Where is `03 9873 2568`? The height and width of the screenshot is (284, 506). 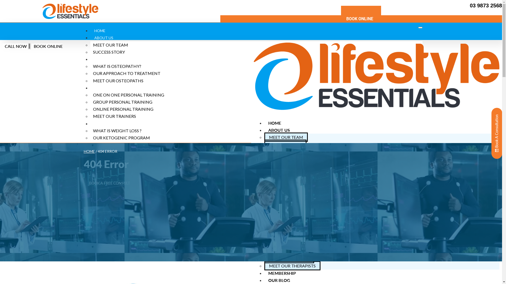 03 9873 2568 is located at coordinates (486, 6).